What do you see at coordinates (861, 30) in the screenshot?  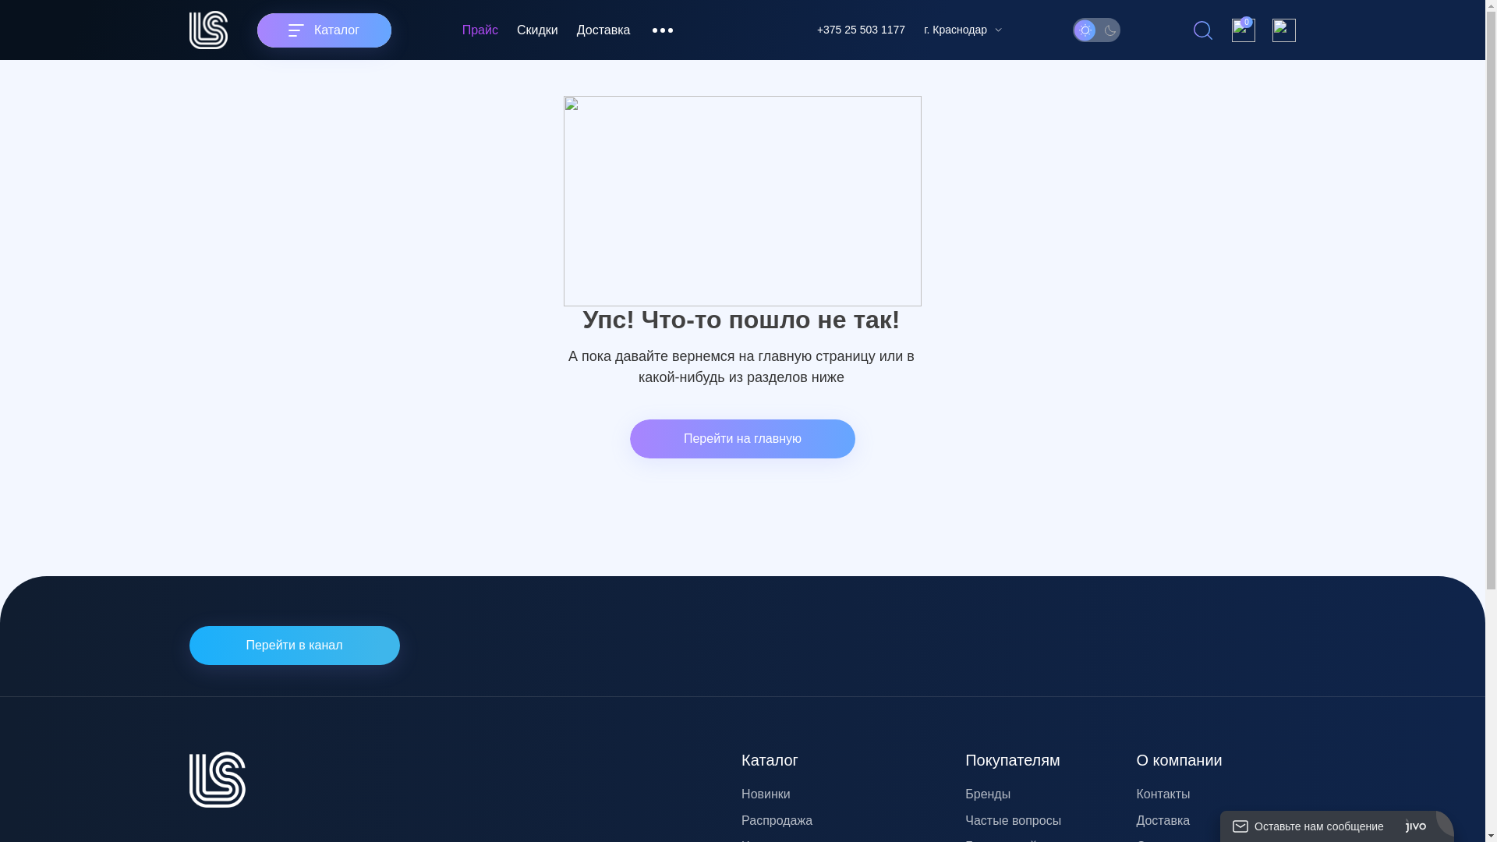 I see `+375 25 503 1177` at bounding box center [861, 30].